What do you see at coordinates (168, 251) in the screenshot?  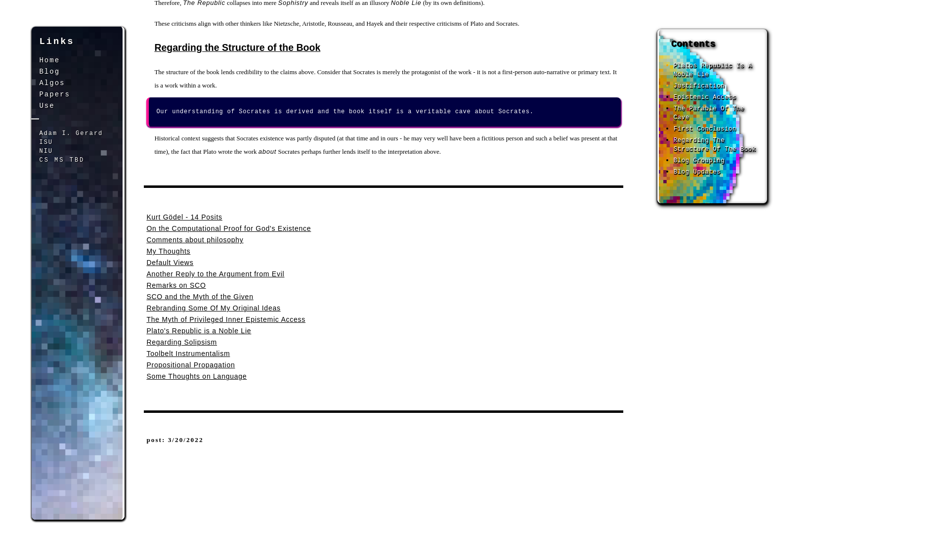 I see `My Thoughts` at bounding box center [168, 251].